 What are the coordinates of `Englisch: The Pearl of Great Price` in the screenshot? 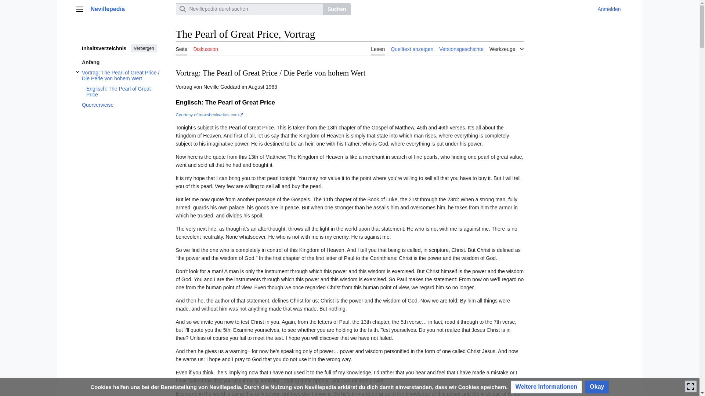 It's located at (123, 92).